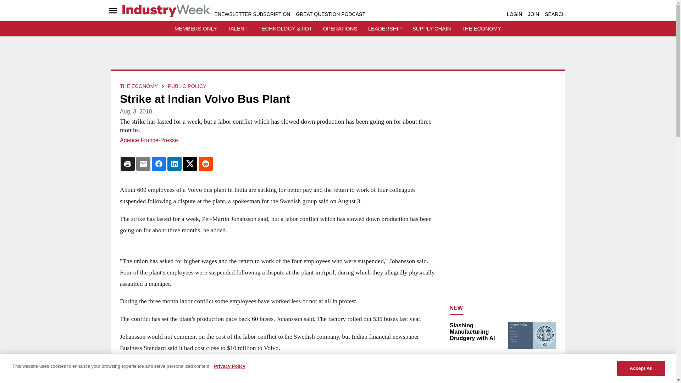 The height and width of the screenshot is (383, 681). Describe the element at coordinates (340, 28) in the screenshot. I see `OPERATIONS` at that location.